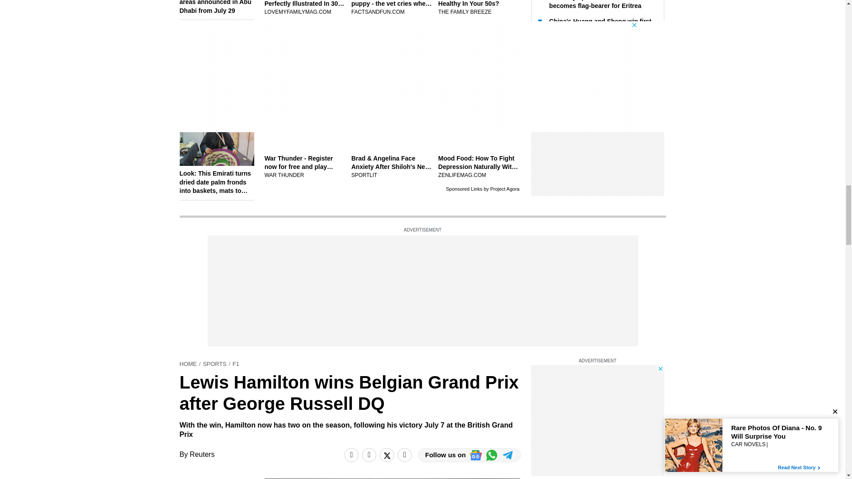 This screenshot has height=479, width=852. Describe the element at coordinates (392, 85) in the screenshot. I see `Hair Transplant - Could Be More Affordable Than Some Expect` at that location.